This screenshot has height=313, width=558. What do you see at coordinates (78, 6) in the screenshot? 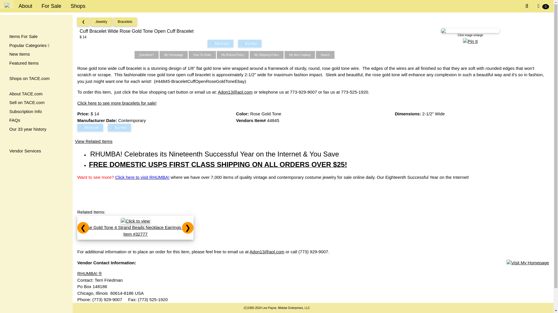
I see `Shops` at bounding box center [78, 6].